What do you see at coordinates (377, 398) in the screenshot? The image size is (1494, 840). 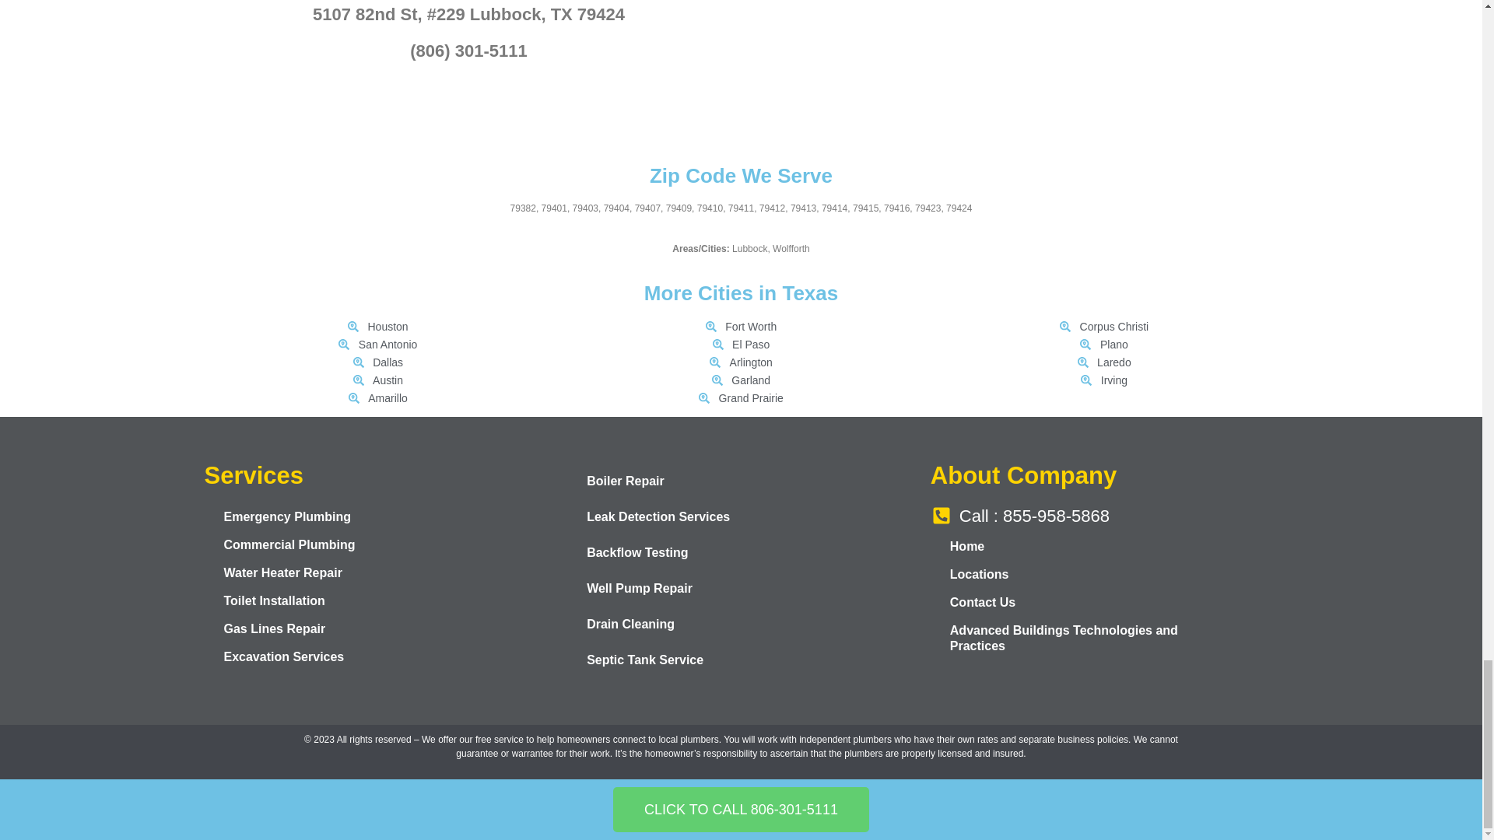 I see `Amarillo` at bounding box center [377, 398].